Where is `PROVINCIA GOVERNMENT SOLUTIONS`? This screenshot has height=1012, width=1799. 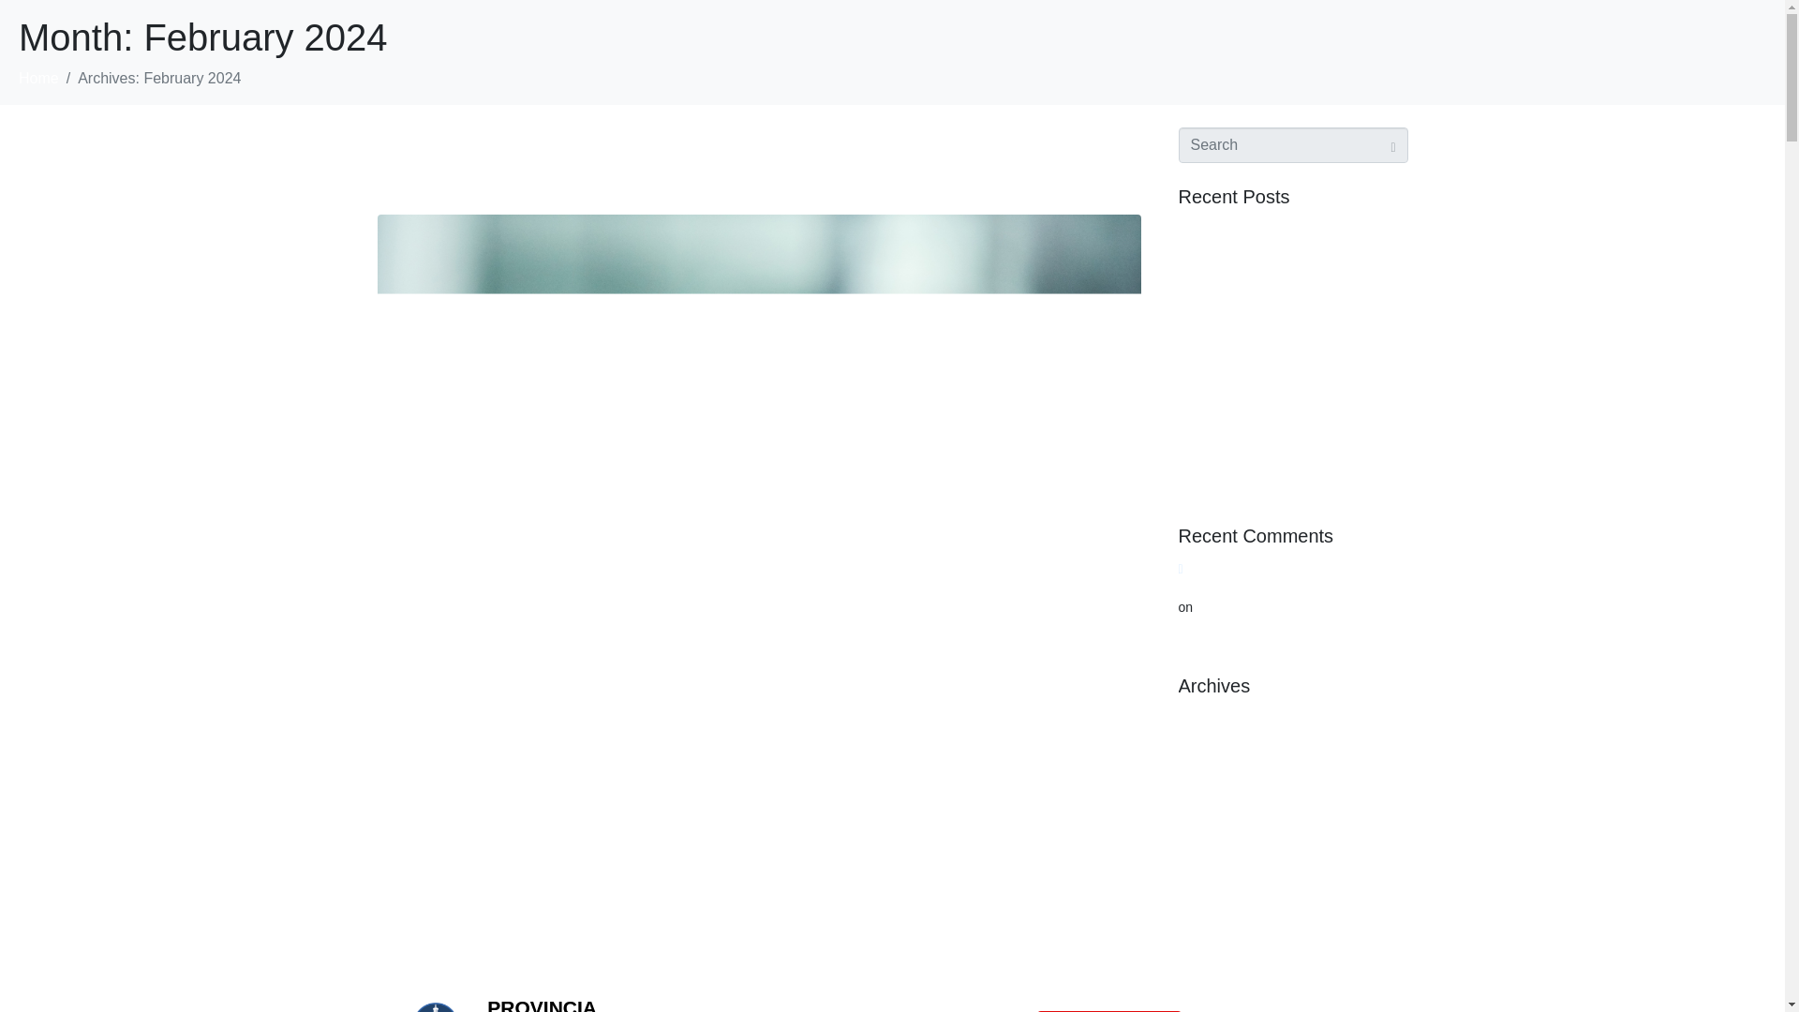
PROVINCIA GOVERNMENT SOLUTIONS is located at coordinates (558, 1005).